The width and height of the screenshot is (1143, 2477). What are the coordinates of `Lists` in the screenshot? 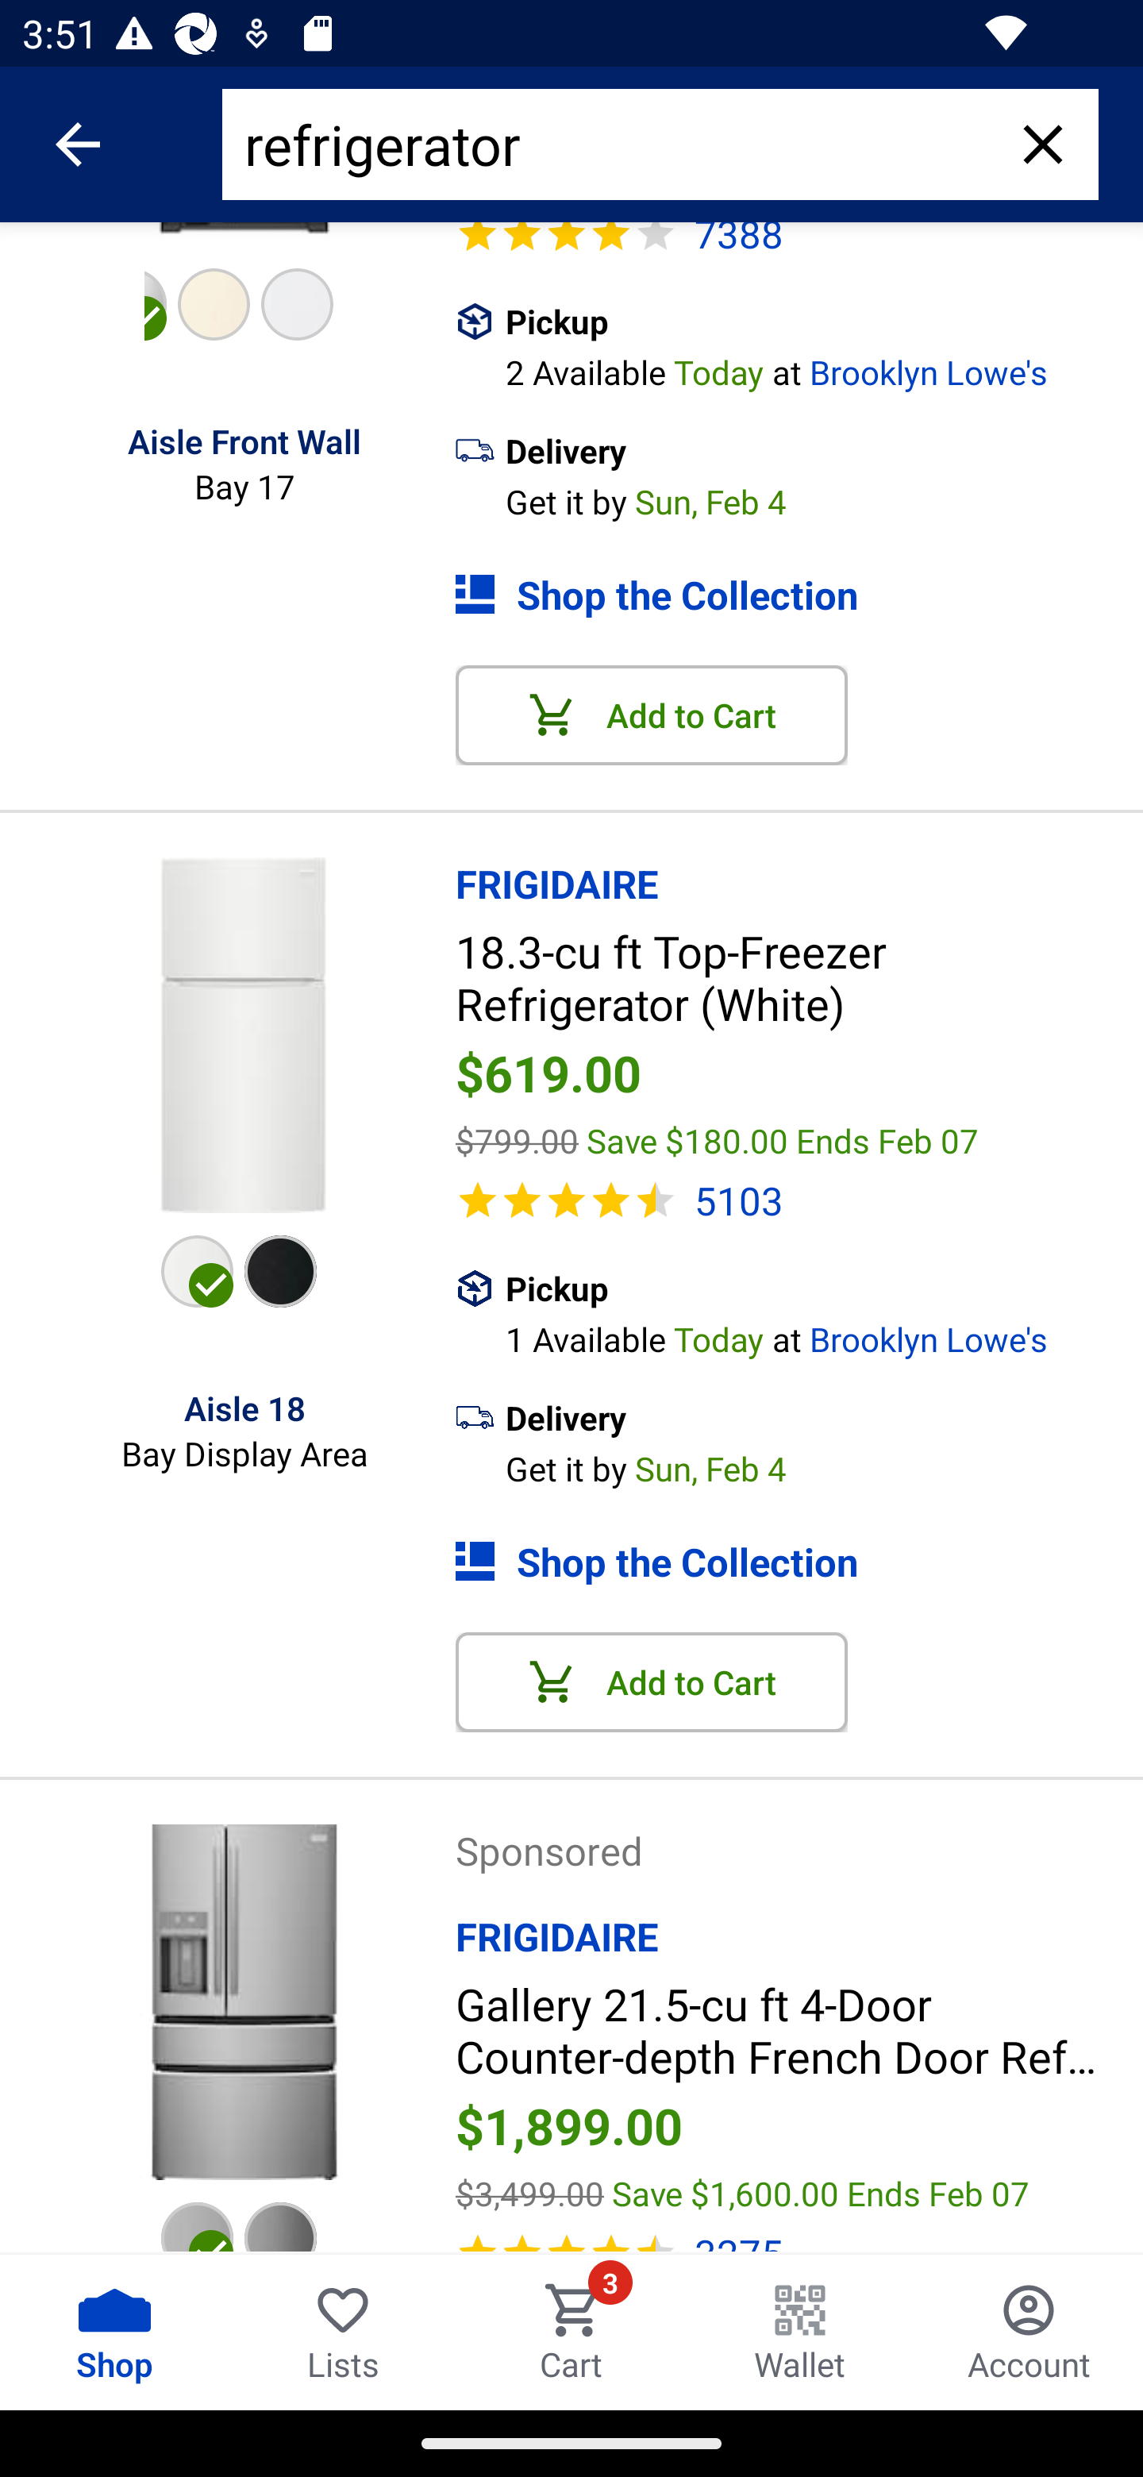 It's located at (343, 2332).